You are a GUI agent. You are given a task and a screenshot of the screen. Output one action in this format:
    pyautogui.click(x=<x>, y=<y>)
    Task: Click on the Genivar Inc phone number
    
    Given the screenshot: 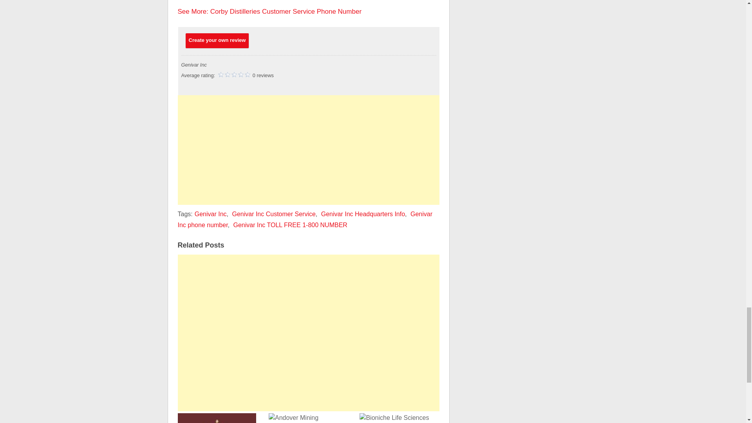 What is the action you would take?
    pyautogui.click(x=305, y=219)
    